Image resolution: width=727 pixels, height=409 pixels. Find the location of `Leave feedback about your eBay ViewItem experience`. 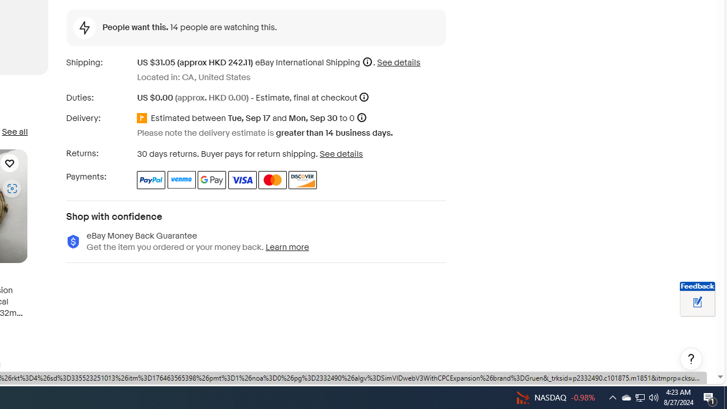

Leave feedback about your eBay ViewItem experience is located at coordinates (697, 303).